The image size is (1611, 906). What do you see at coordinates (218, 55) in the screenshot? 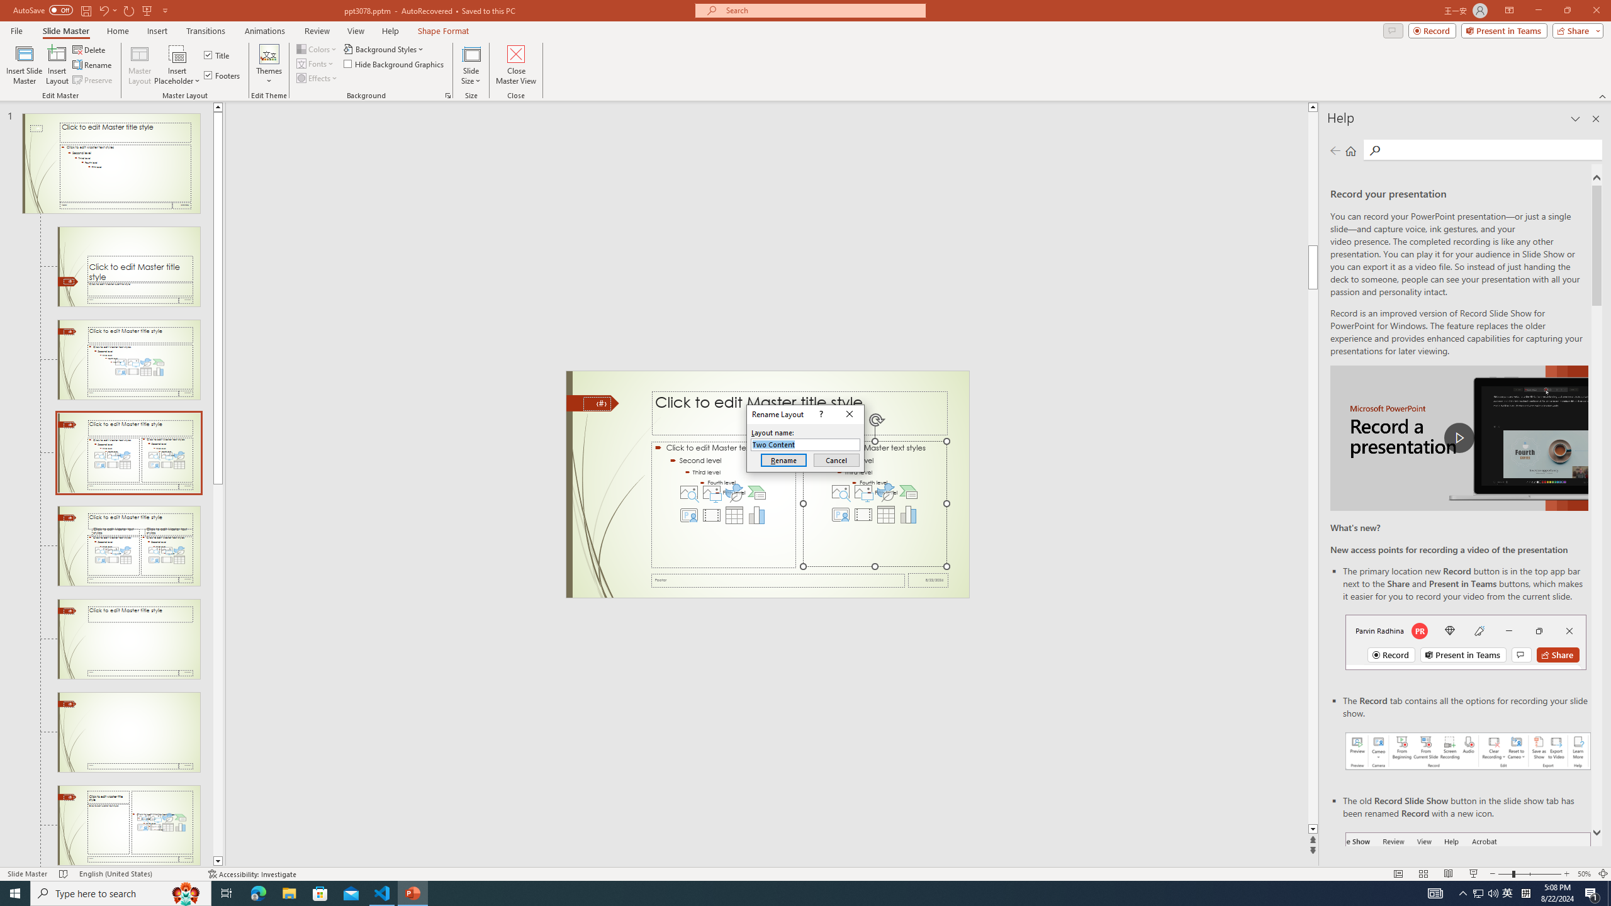
I see `Title` at bounding box center [218, 55].